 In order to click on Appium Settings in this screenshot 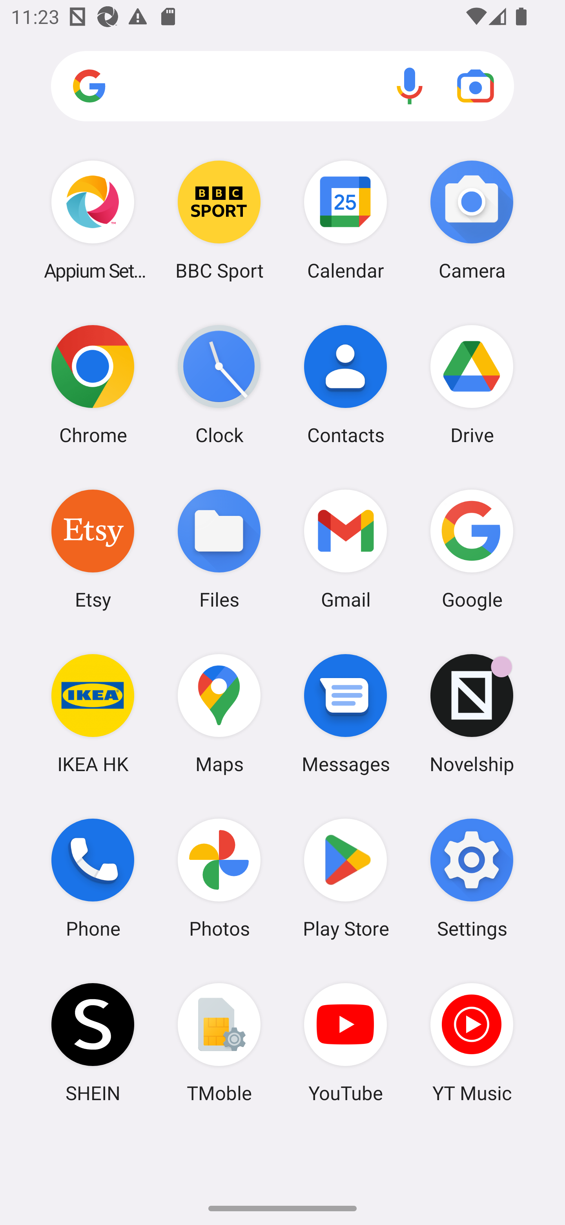, I will do `click(93, 220)`.